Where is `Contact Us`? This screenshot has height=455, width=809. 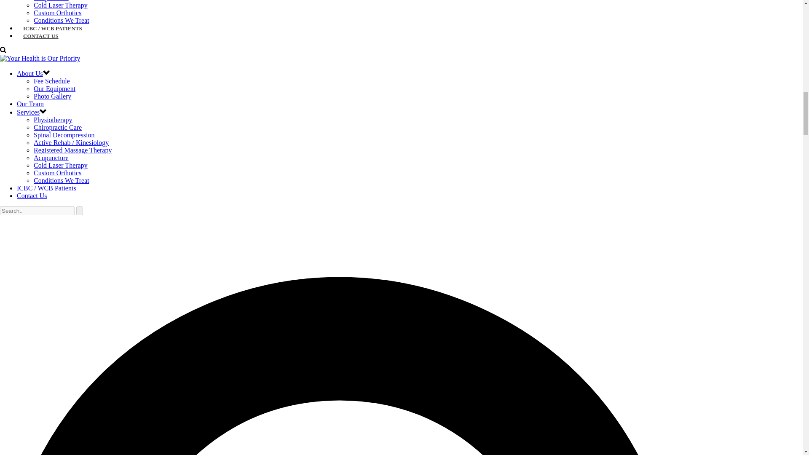
Contact Us is located at coordinates (32, 195).